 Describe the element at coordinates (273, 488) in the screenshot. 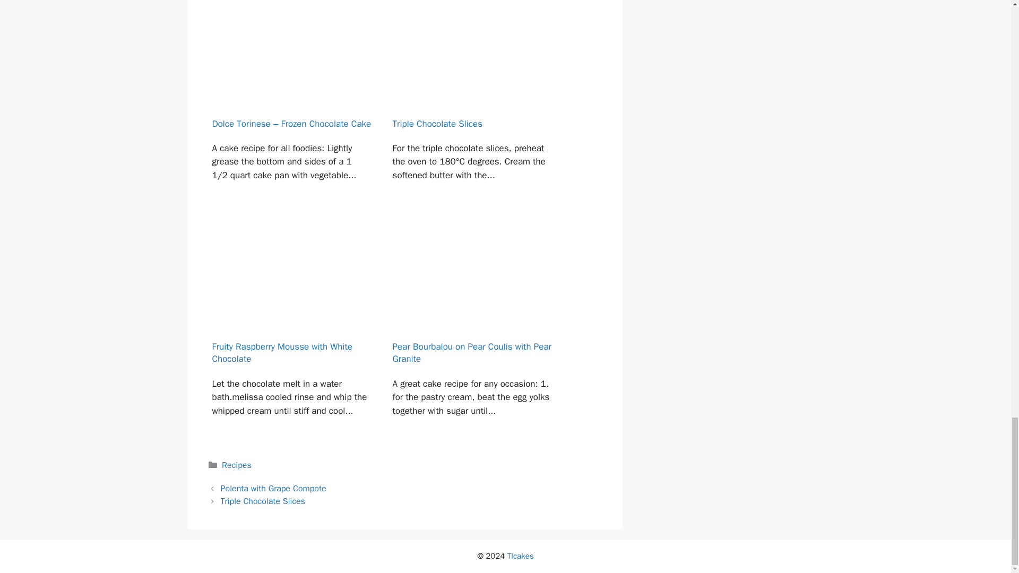

I see `Polenta with Grape Compote` at that location.